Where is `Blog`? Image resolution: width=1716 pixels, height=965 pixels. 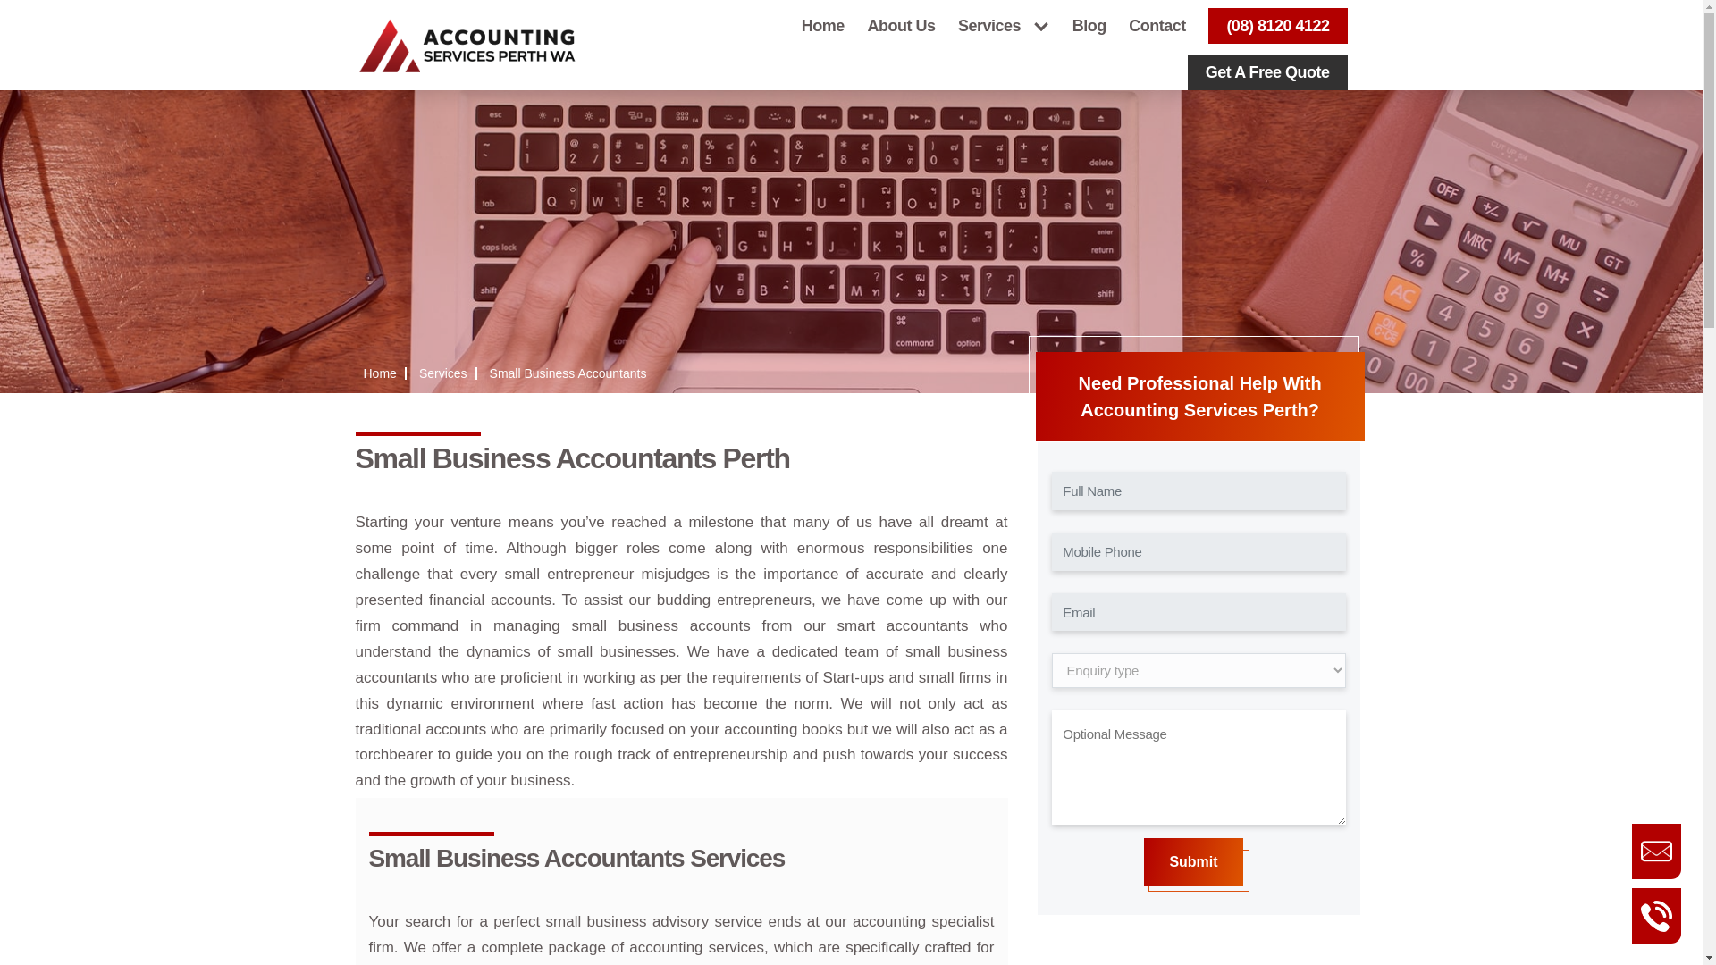
Blog is located at coordinates (1089, 25).